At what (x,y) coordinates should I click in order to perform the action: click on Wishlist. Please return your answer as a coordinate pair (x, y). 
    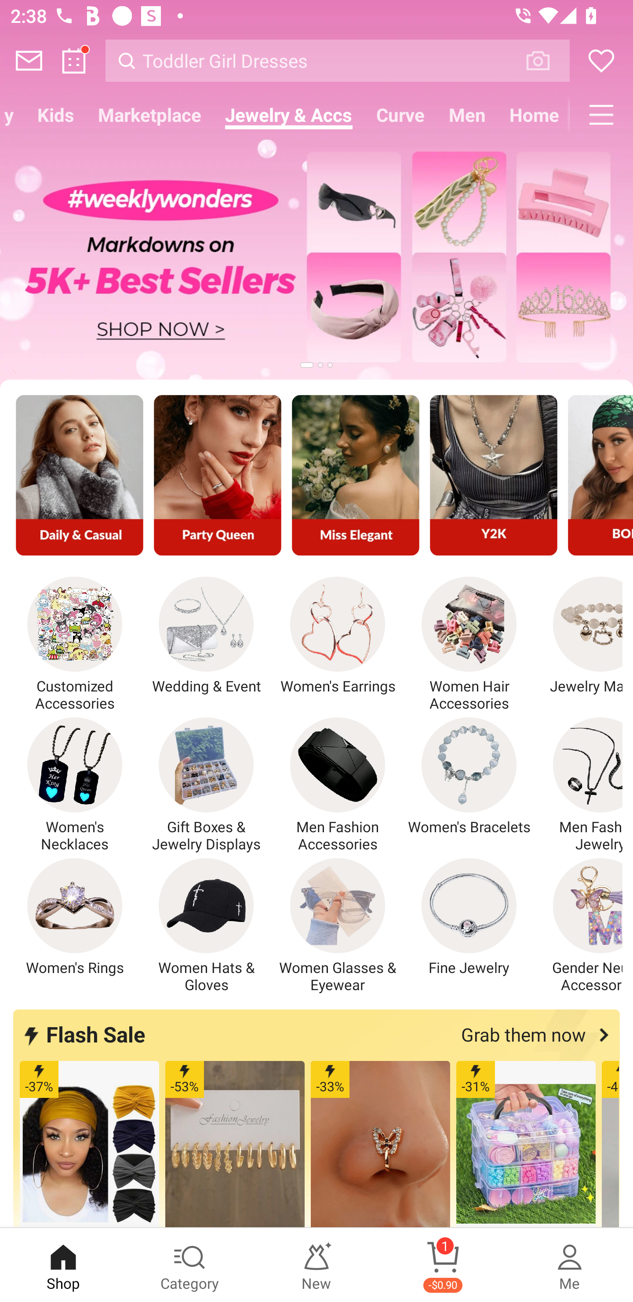
    Looking at the image, I should click on (601, 61).